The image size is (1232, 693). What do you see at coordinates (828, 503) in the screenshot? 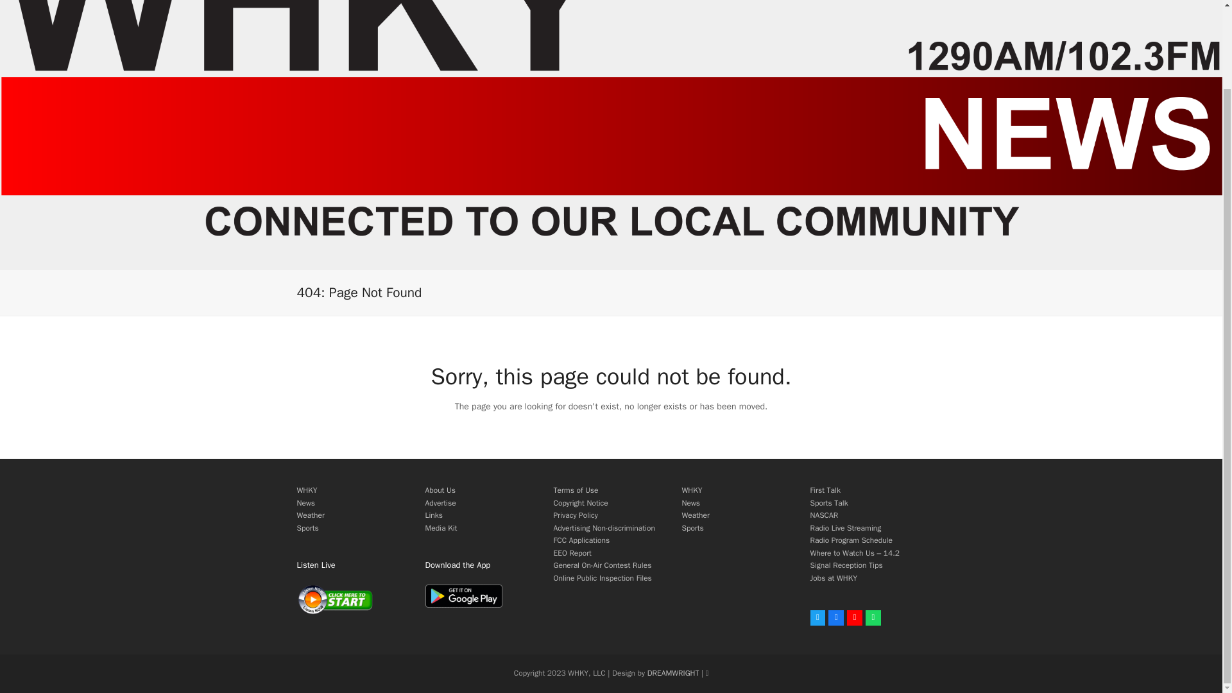
I see `Sports Talk` at bounding box center [828, 503].